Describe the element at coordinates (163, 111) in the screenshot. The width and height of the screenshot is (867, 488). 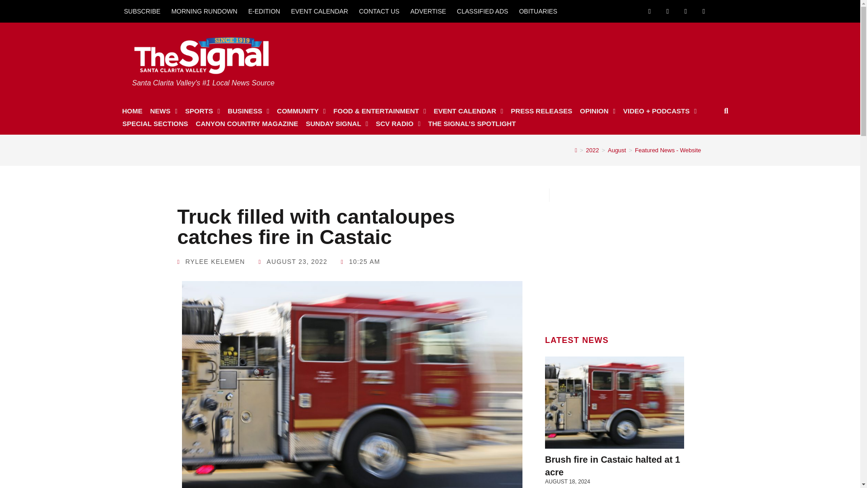
I see `NEWS` at that location.